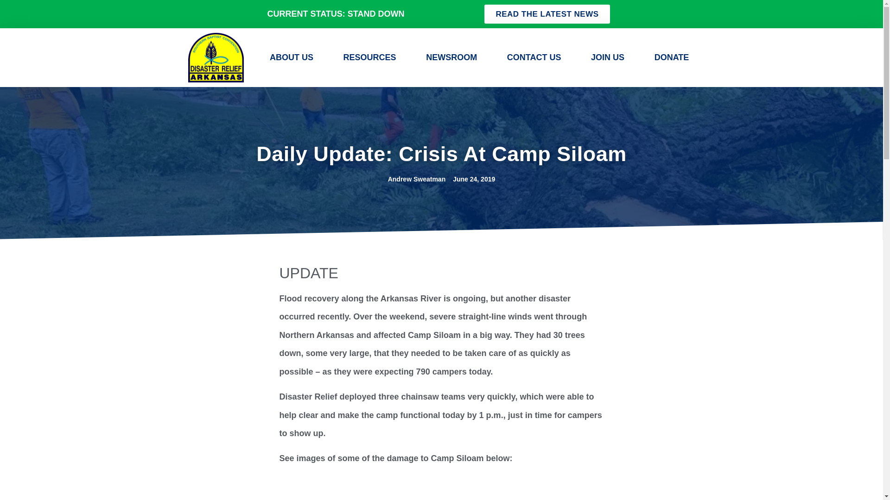 This screenshot has width=890, height=500. What do you see at coordinates (291, 57) in the screenshot?
I see `ABOUT US` at bounding box center [291, 57].